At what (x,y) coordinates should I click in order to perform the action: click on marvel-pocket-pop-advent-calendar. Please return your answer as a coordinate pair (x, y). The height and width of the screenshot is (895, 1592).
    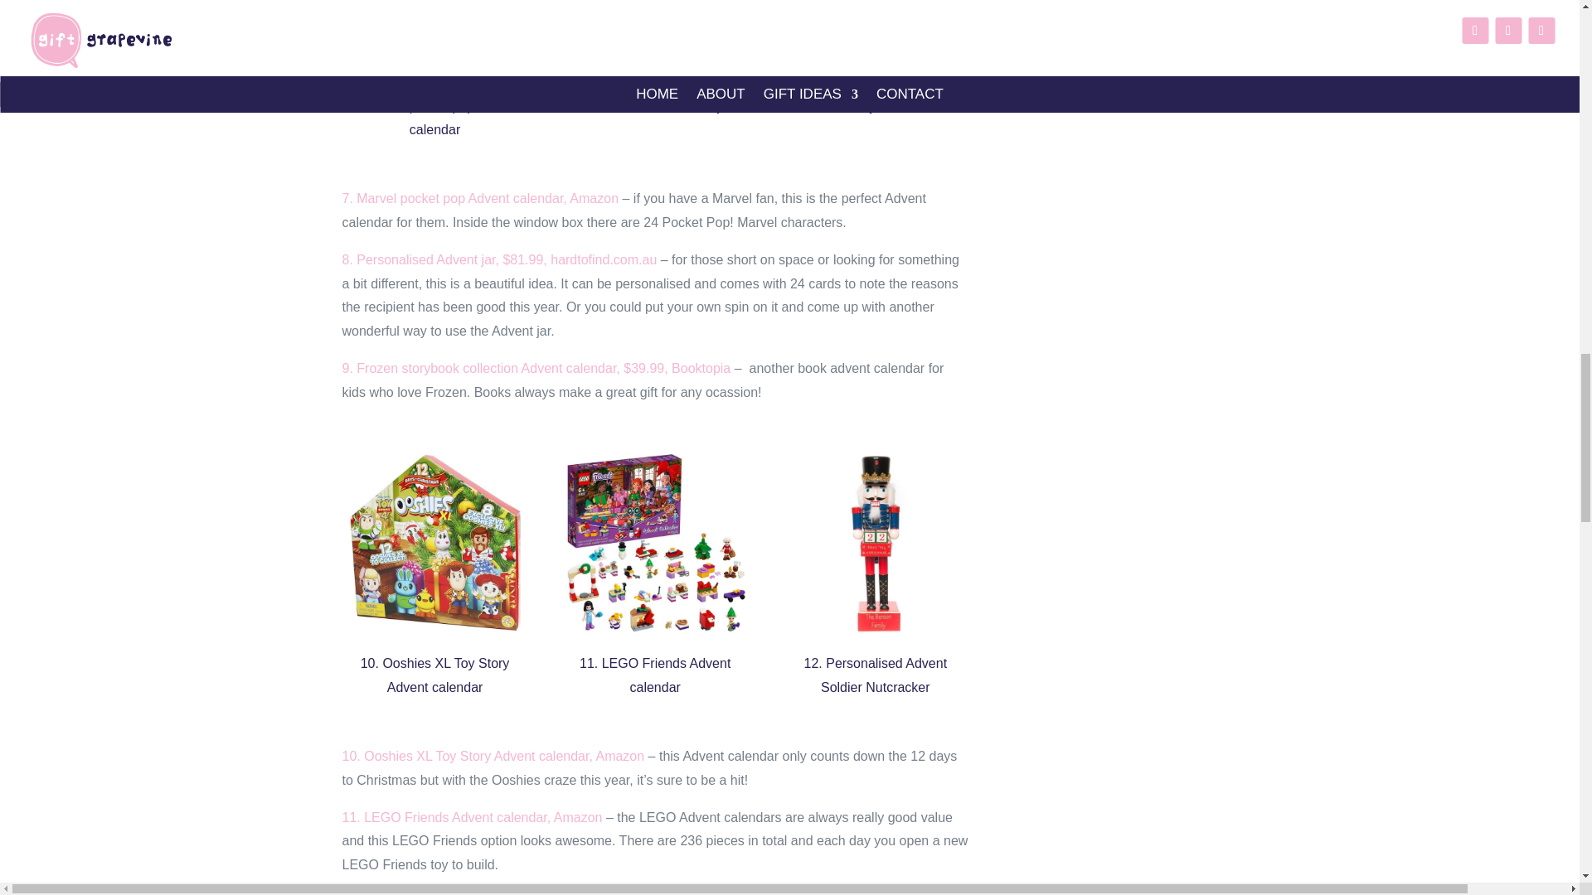
    Looking at the image, I should click on (434, 38).